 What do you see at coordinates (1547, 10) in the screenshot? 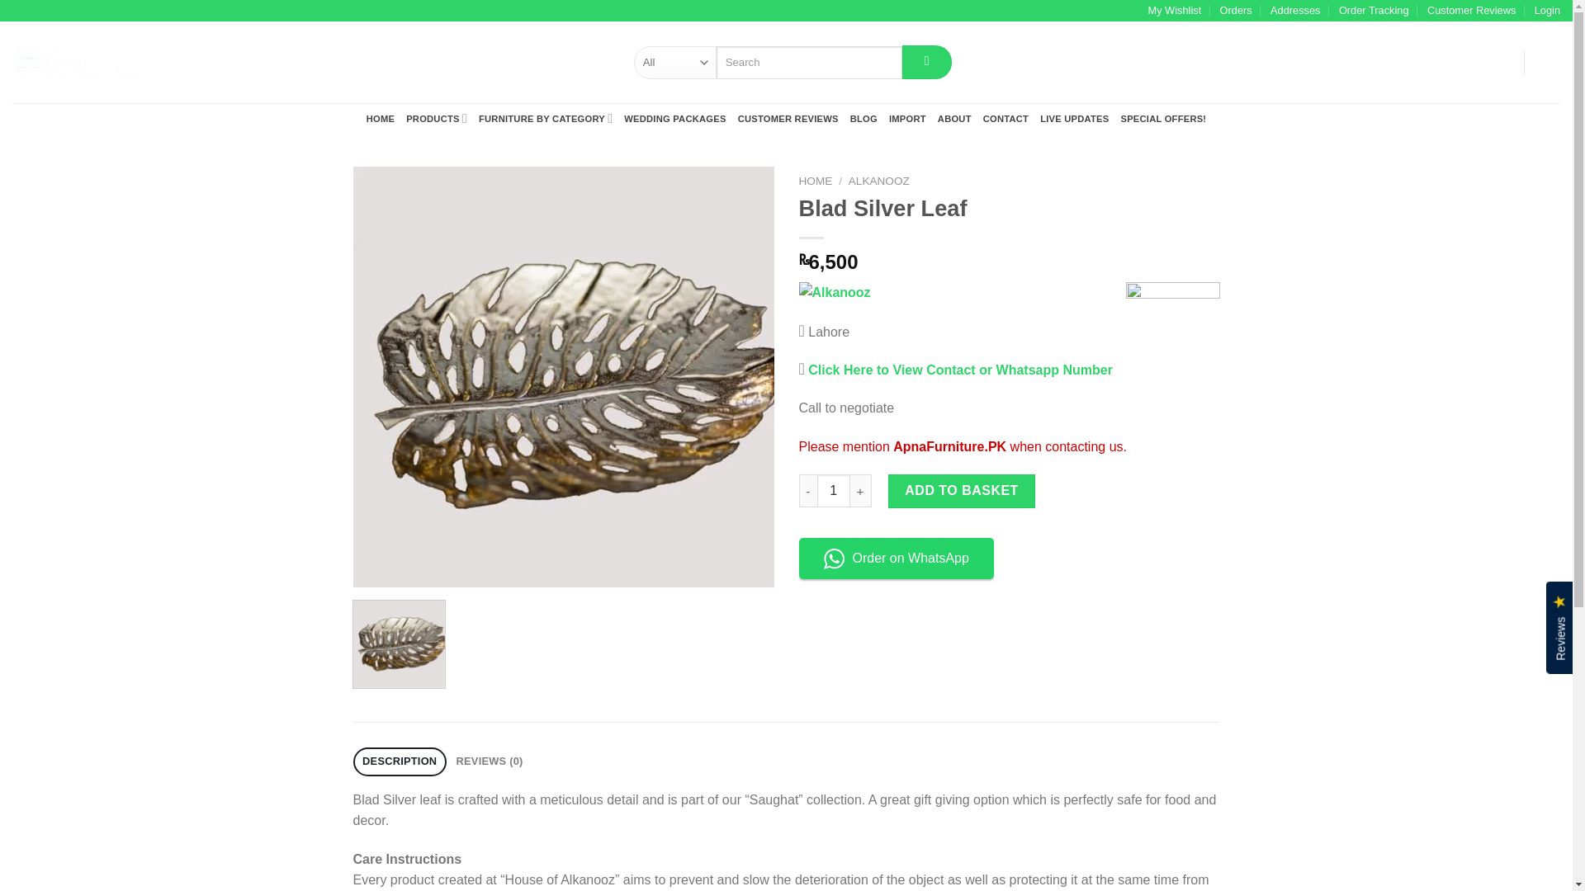
I see `Login` at bounding box center [1547, 10].